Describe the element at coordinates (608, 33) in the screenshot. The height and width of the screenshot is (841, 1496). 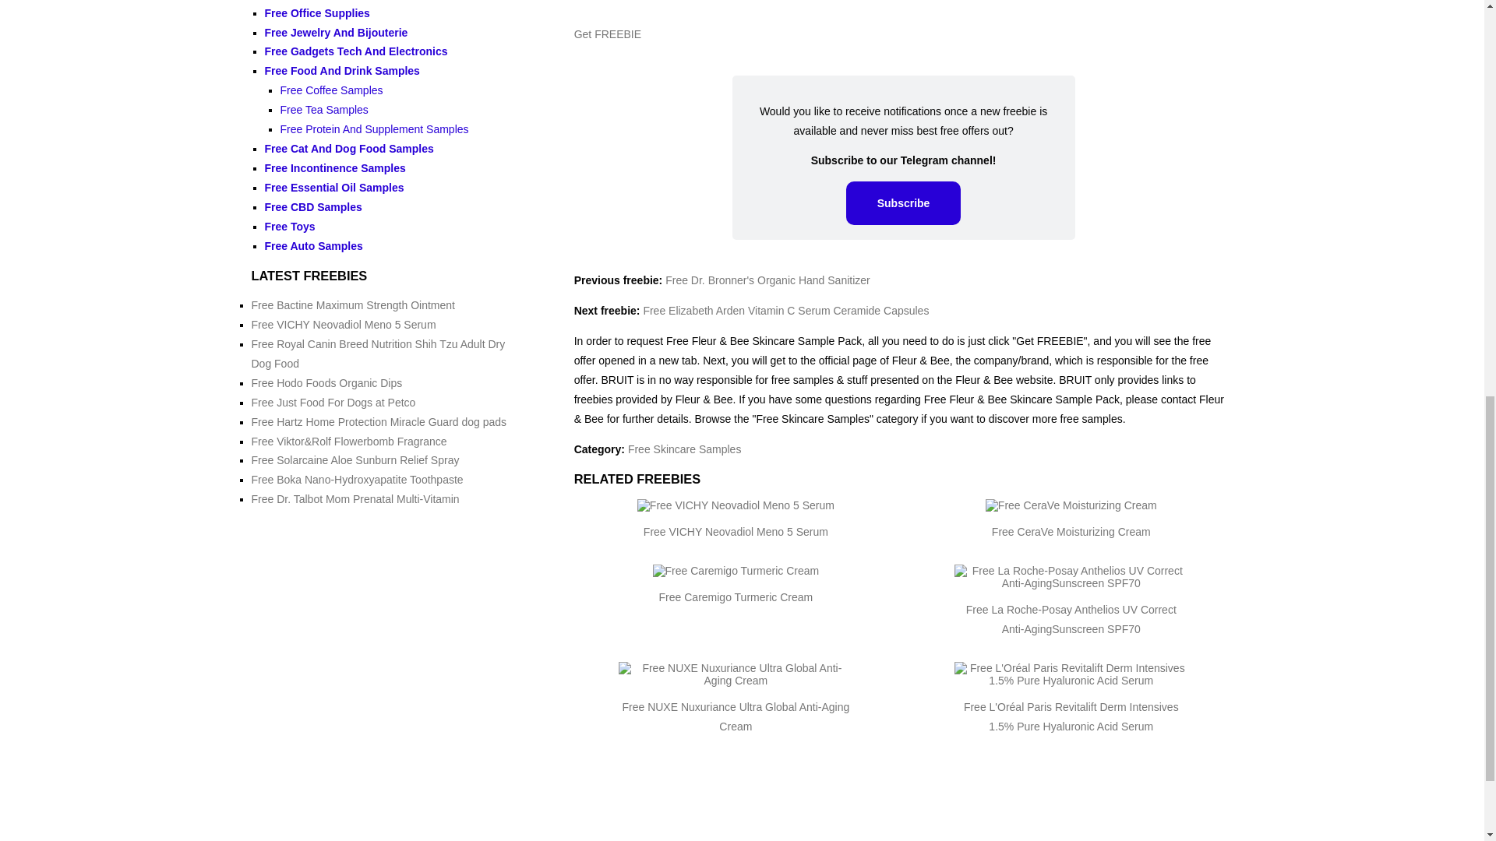
I see `Get FREEBIE` at that location.